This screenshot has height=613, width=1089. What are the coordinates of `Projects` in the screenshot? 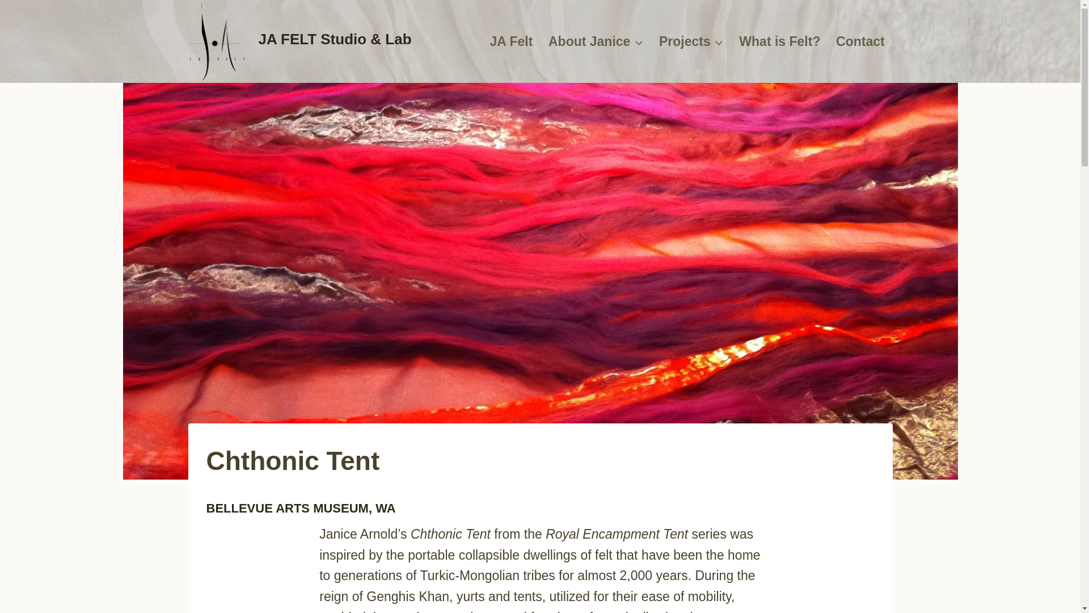 It's located at (691, 41).